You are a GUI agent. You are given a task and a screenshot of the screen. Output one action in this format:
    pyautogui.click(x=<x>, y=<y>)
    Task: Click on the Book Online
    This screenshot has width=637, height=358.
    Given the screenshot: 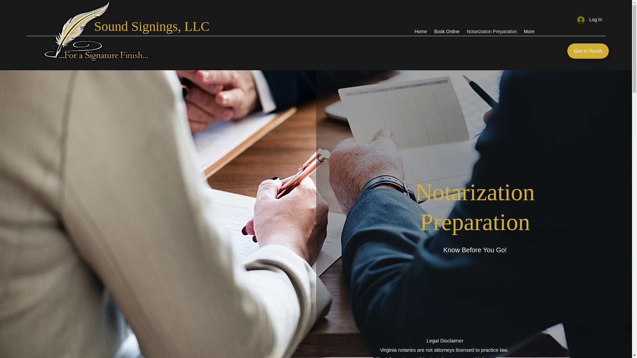 What is the action you would take?
    pyautogui.click(x=447, y=31)
    